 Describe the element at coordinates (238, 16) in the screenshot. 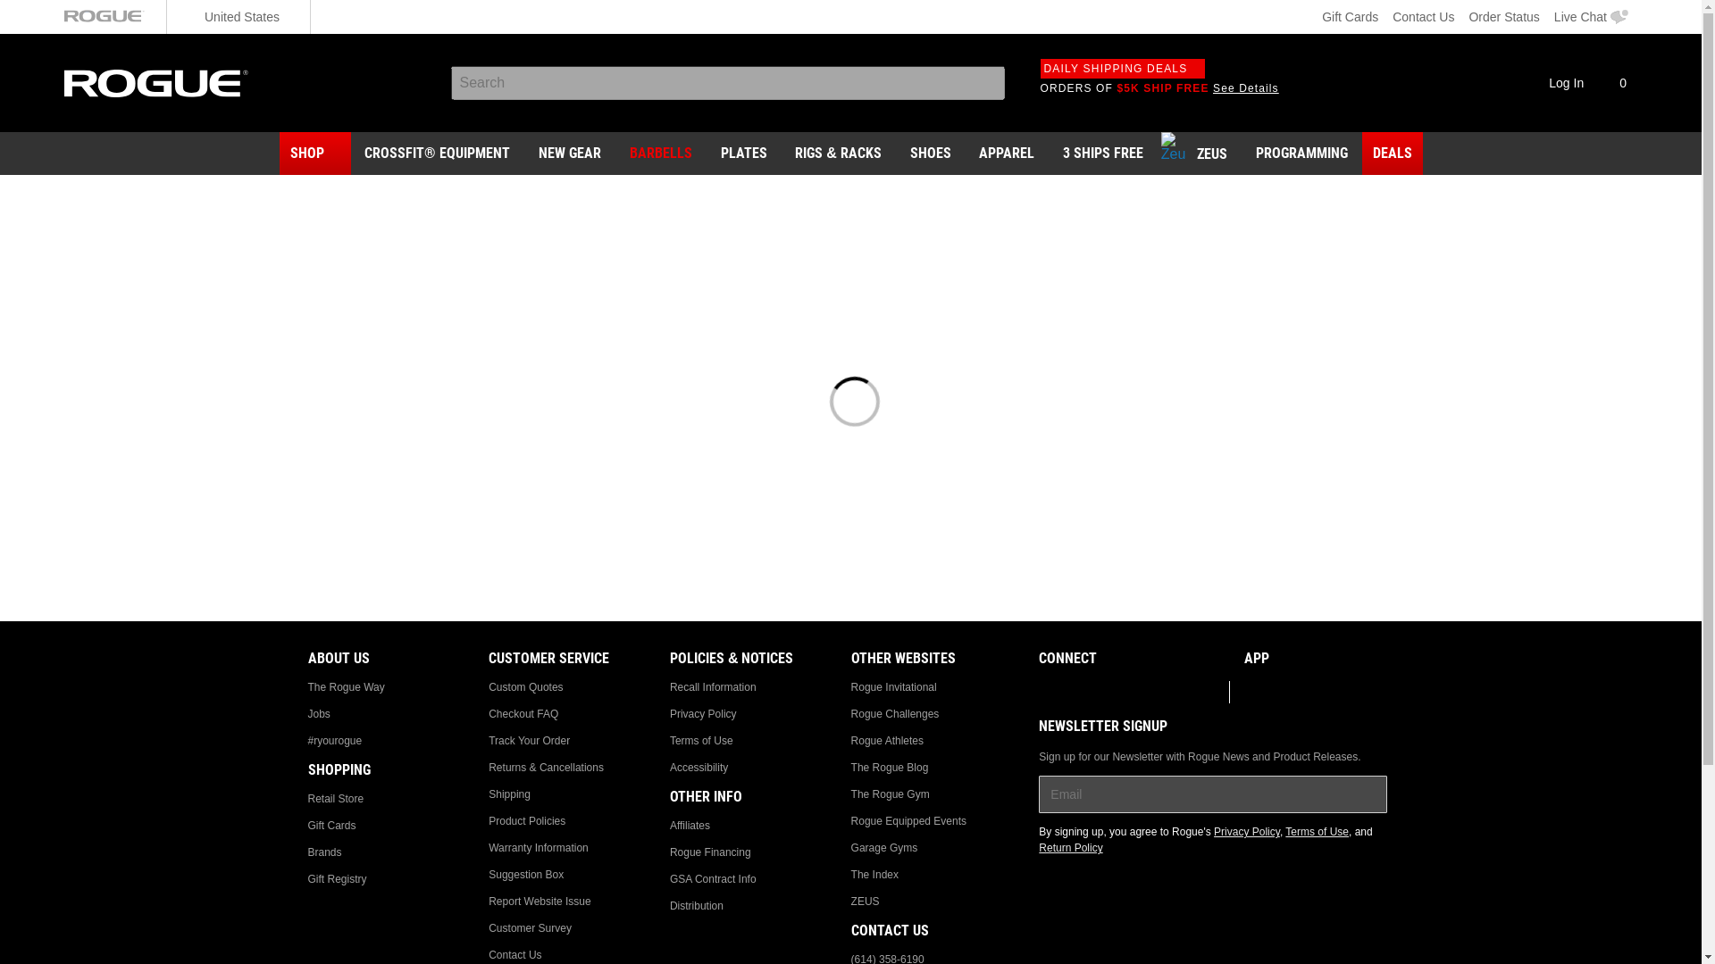

I see `United States` at that location.